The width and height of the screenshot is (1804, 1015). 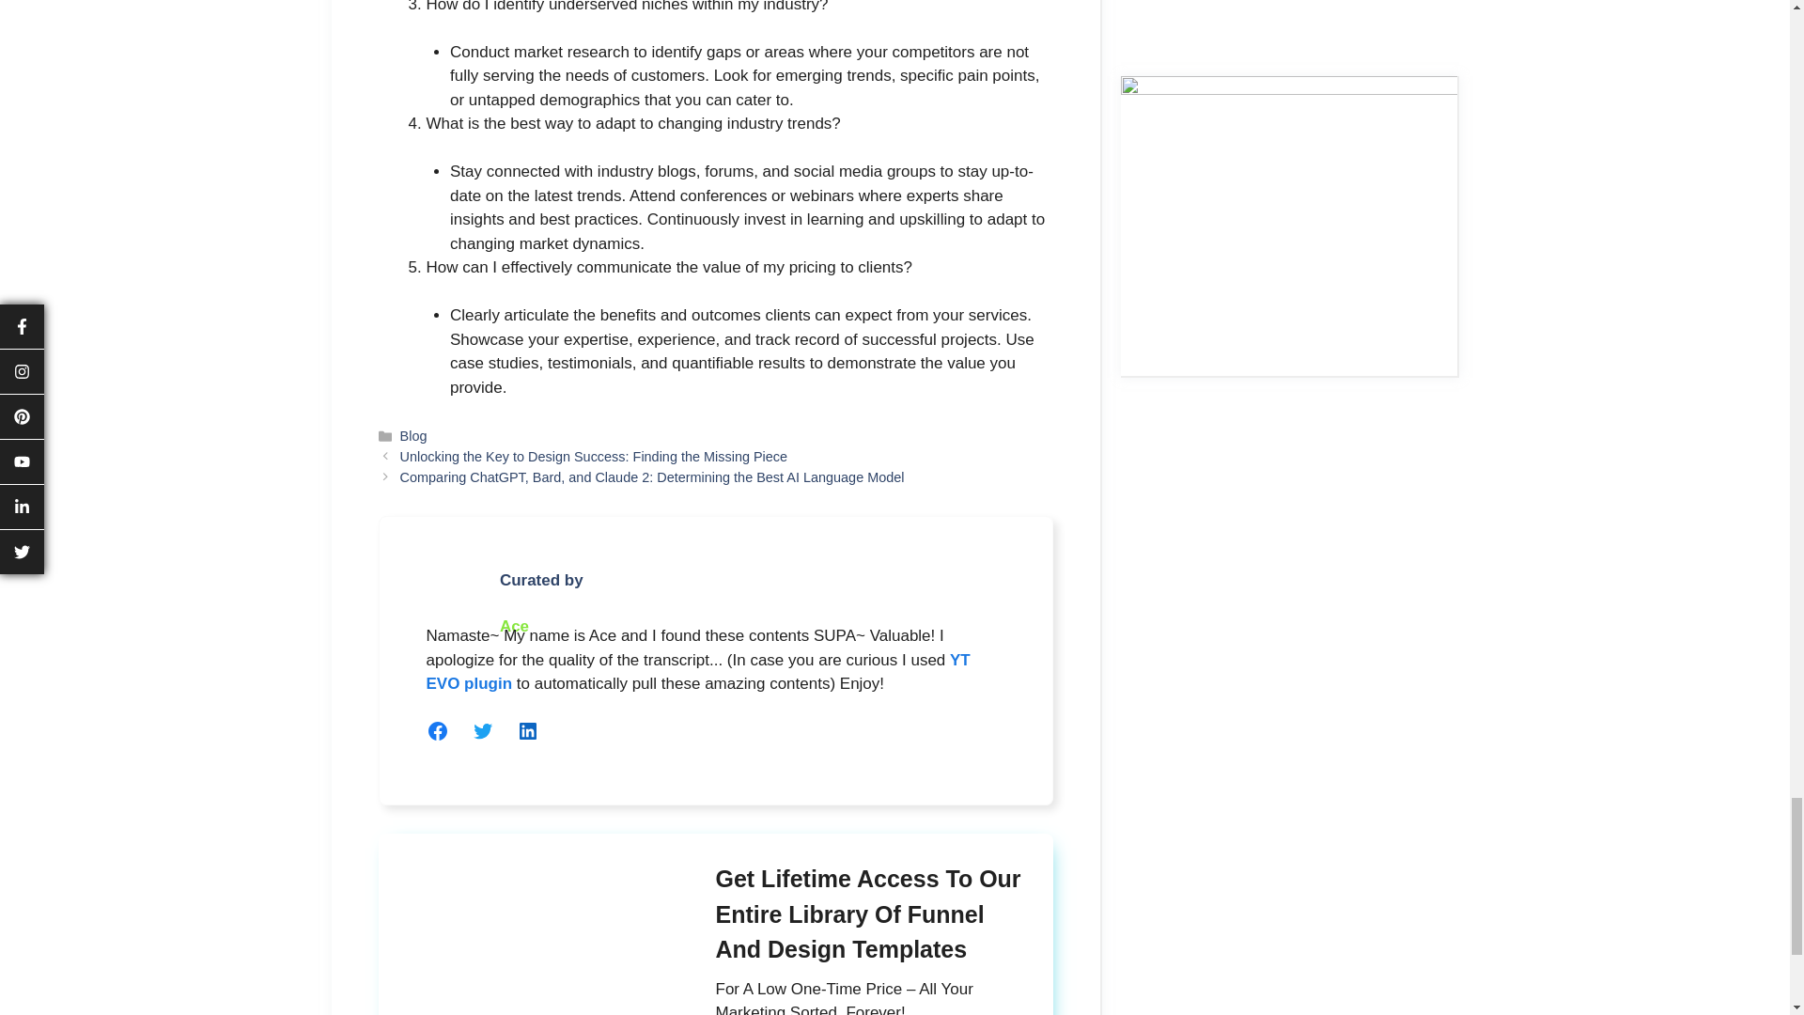 What do you see at coordinates (483, 730) in the screenshot?
I see `Twitter` at bounding box center [483, 730].